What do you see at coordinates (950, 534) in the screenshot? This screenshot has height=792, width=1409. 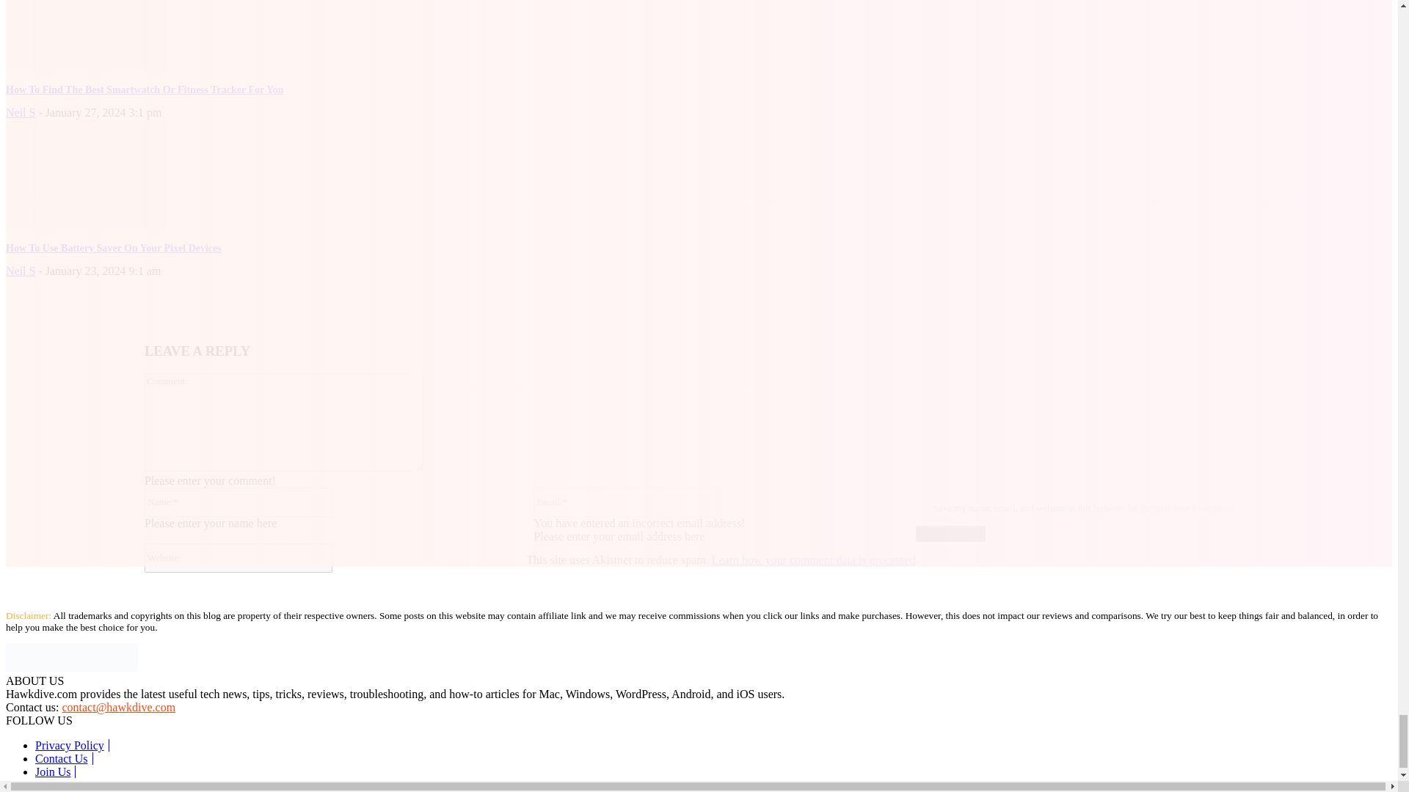 I see `Post Comment` at bounding box center [950, 534].